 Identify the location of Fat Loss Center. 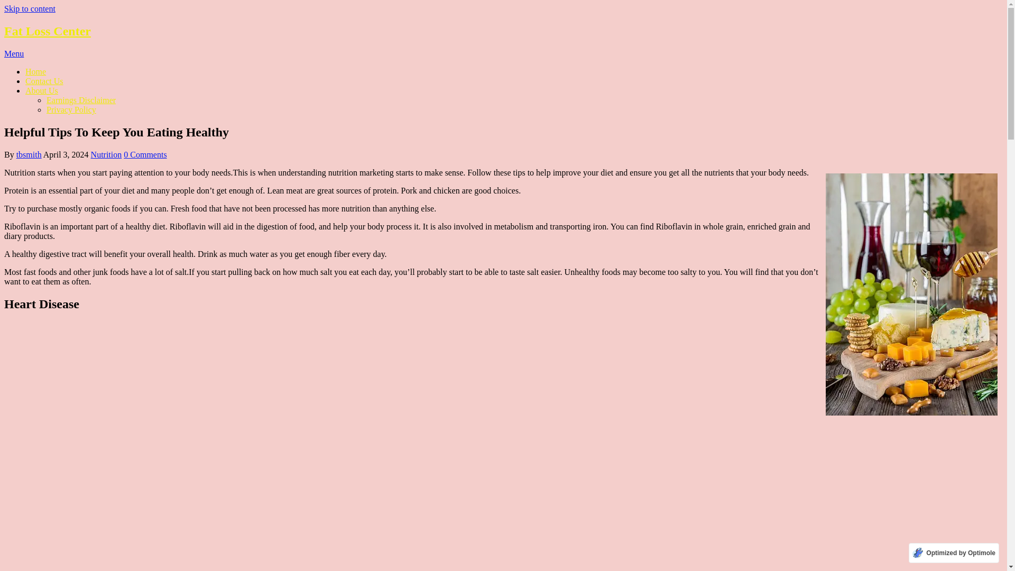
(48, 31).